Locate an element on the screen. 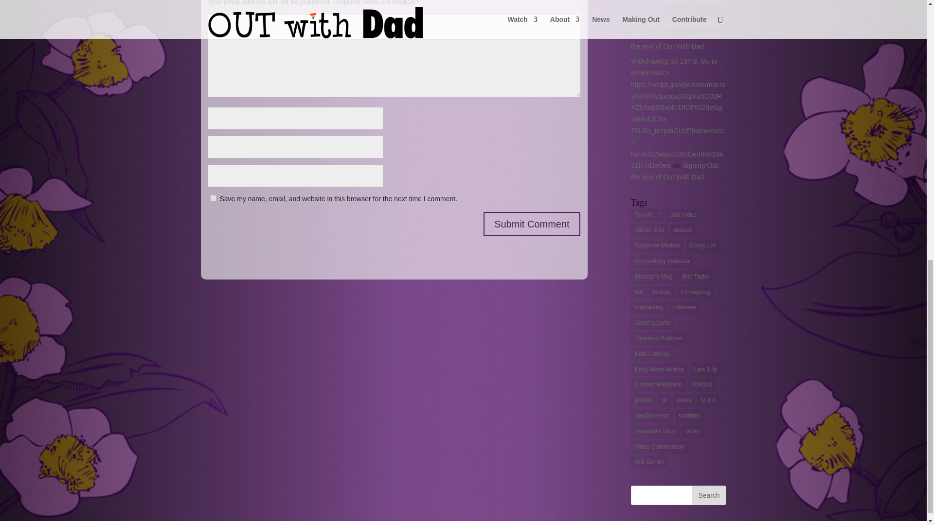  yes is located at coordinates (213, 197).